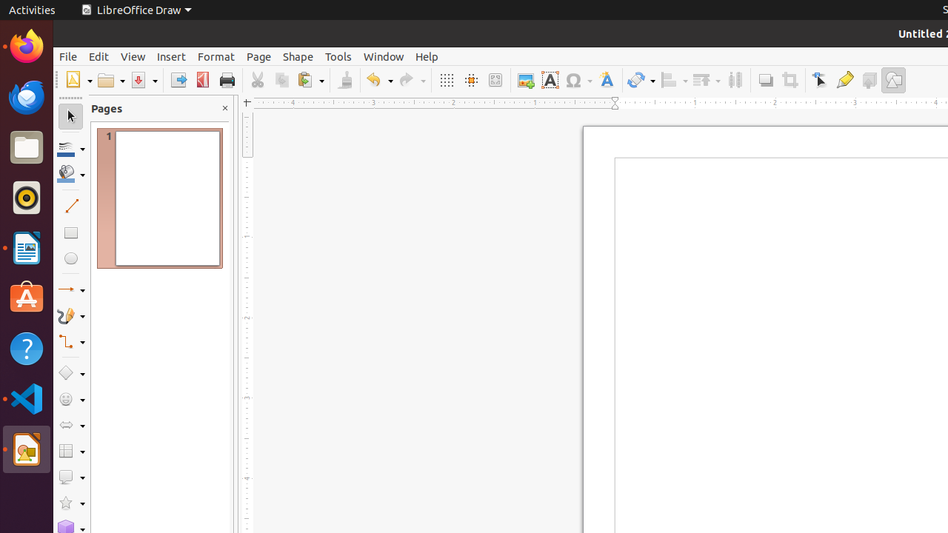 This screenshot has height=533, width=948. Describe the element at coordinates (869, 80) in the screenshot. I see `Toggle Extrusion` at that location.